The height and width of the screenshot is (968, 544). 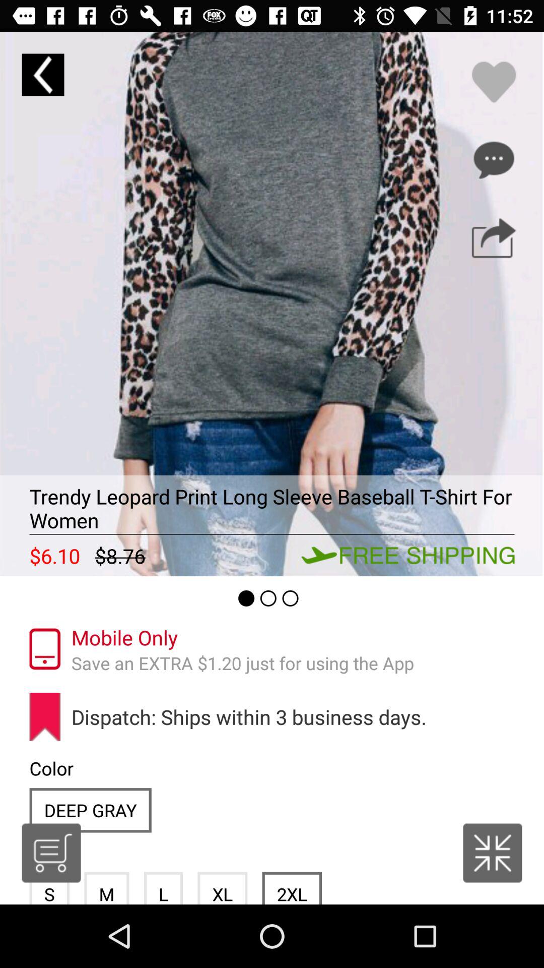 I want to click on turn off icon to the left of 2xl, so click(x=223, y=888).